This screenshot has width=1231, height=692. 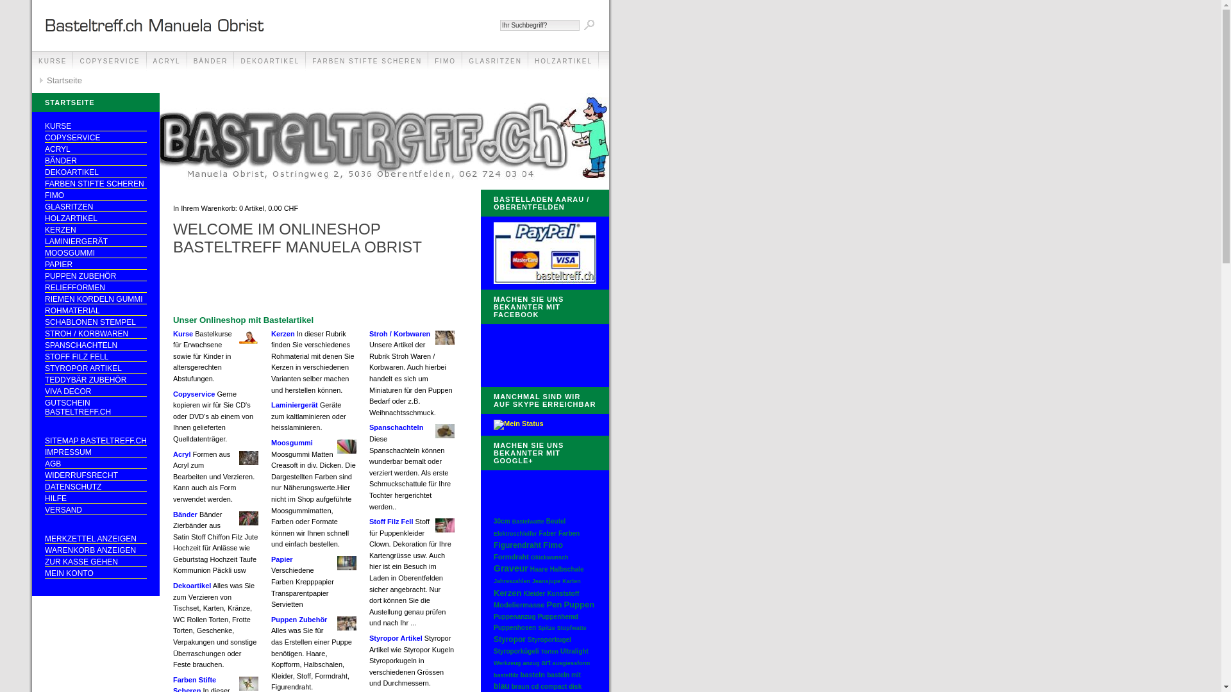 What do you see at coordinates (567, 569) in the screenshot?
I see `Halbschale` at bounding box center [567, 569].